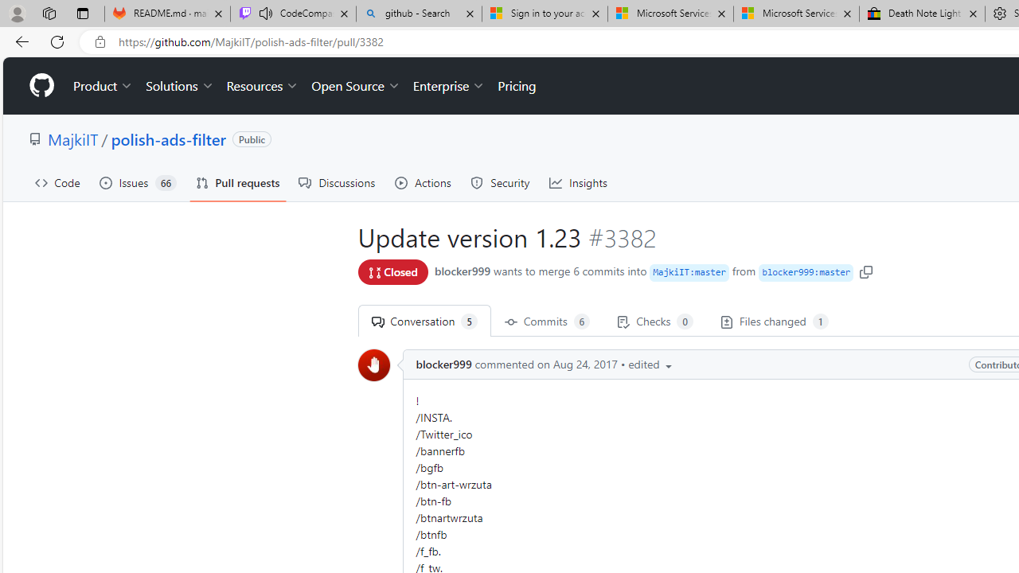 This screenshot has width=1019, height=573. I want to click on  Conversation 5, so click(424, 321).